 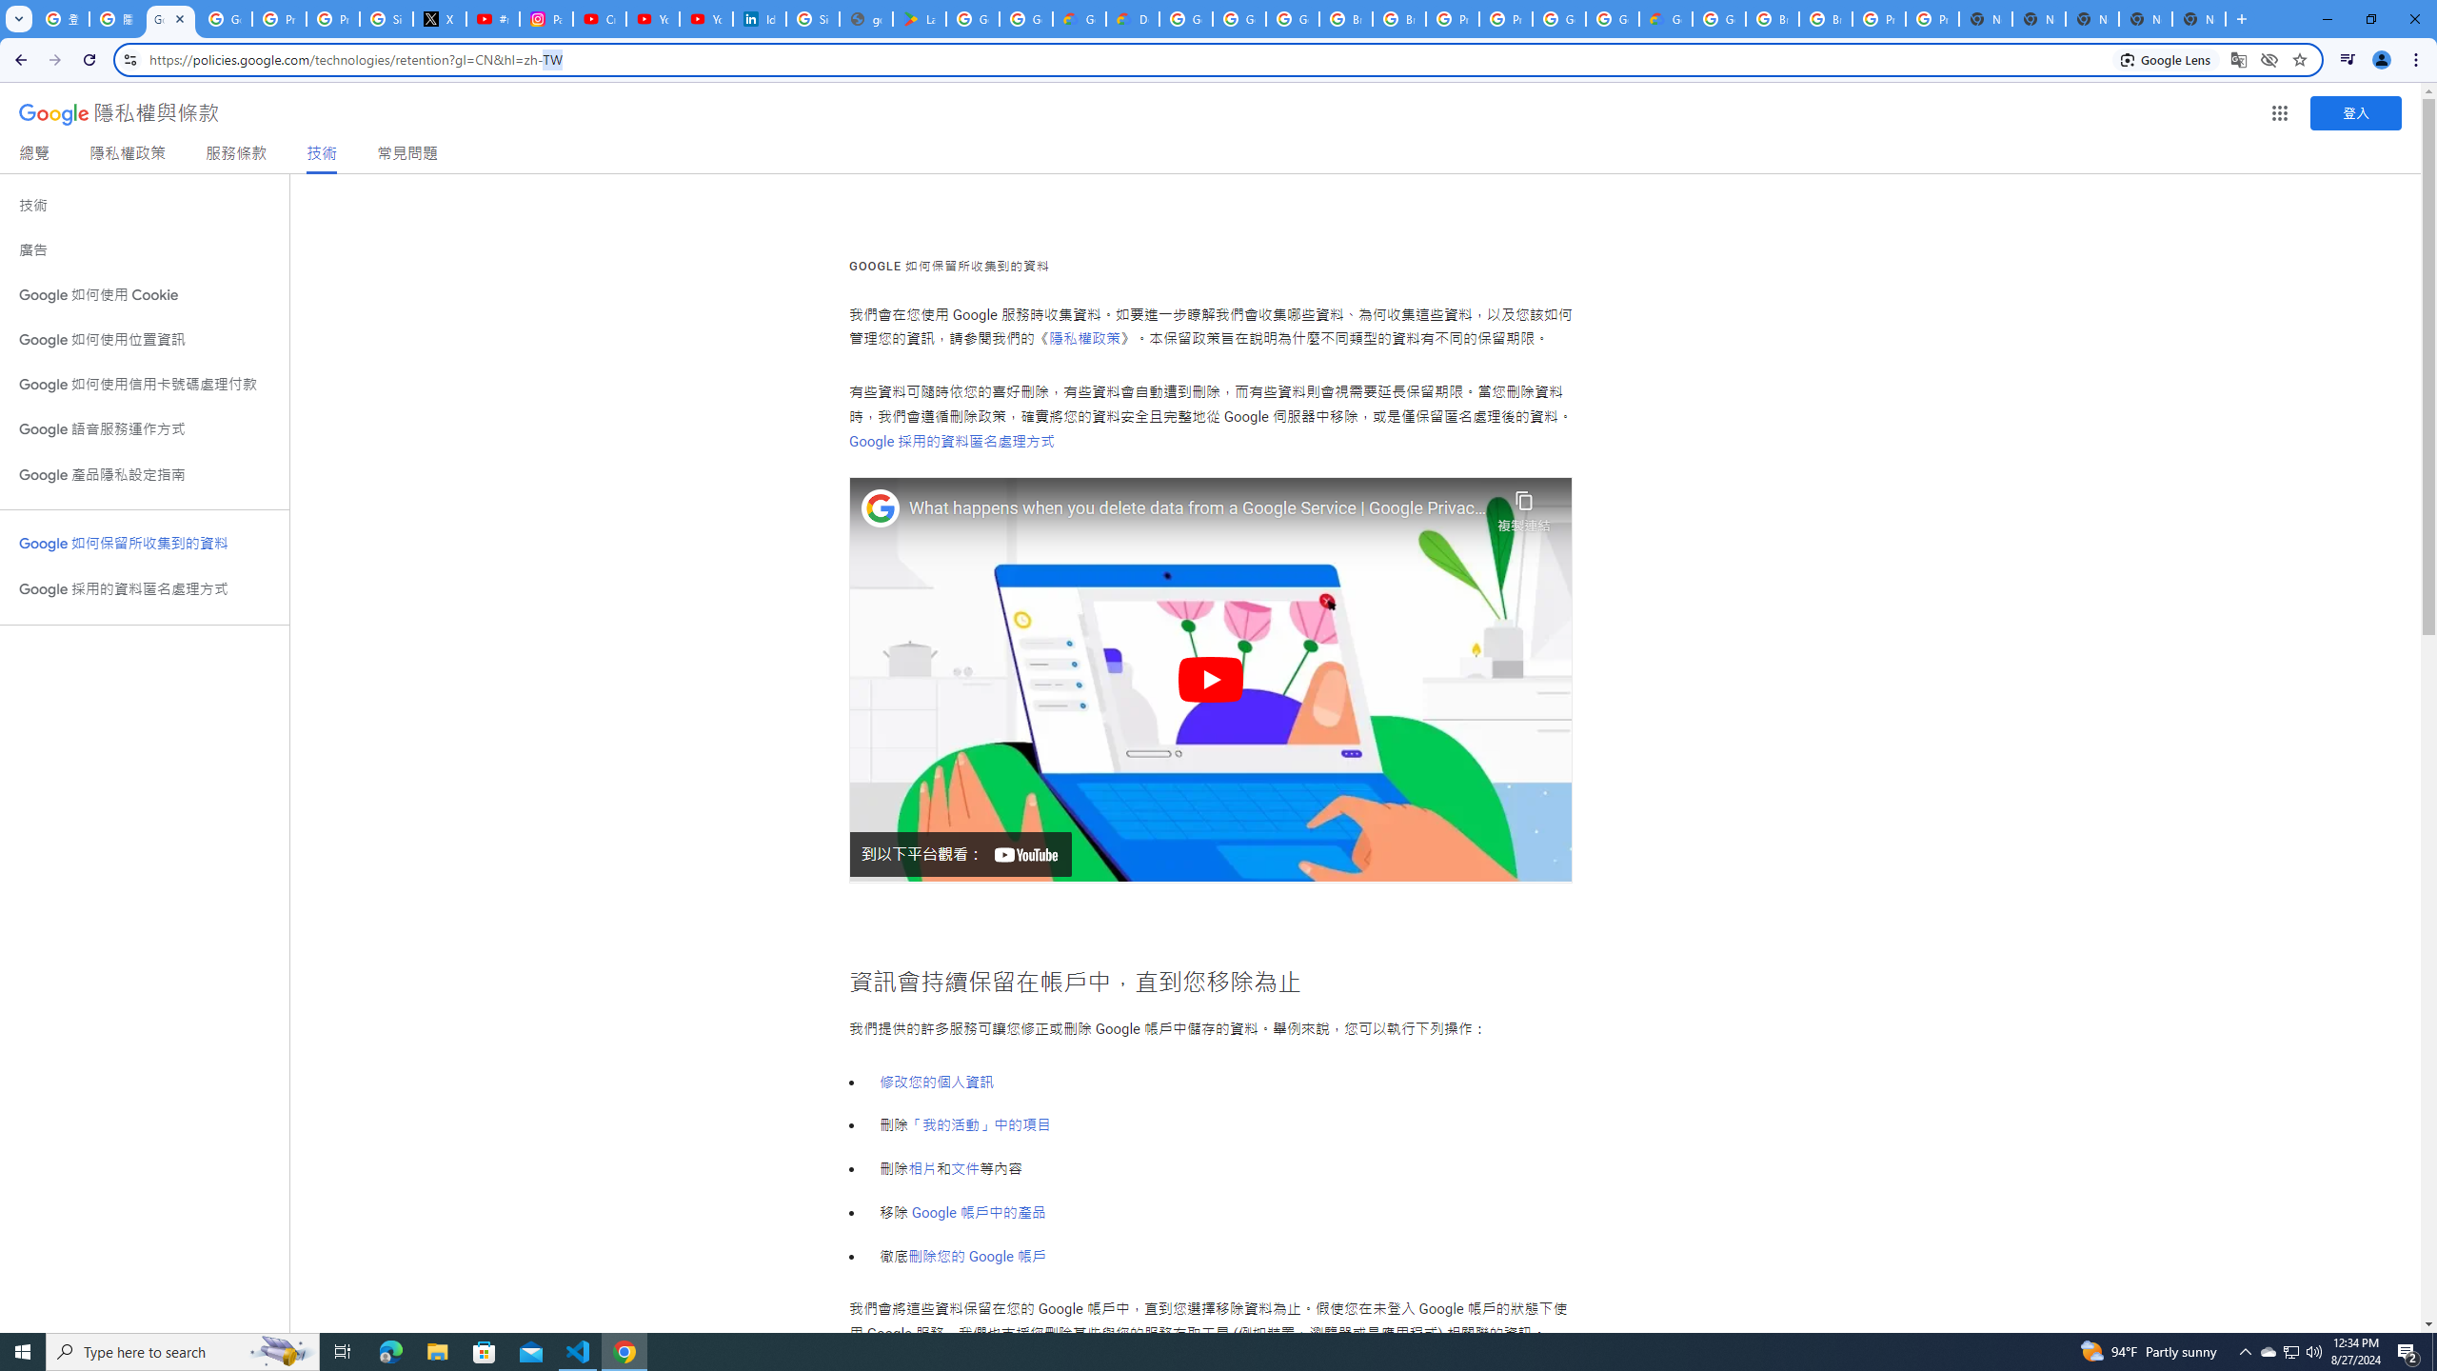 What do you see at coordinates (440, 19) in the screenshot?
I see `X` at bounding box center [440, 19].